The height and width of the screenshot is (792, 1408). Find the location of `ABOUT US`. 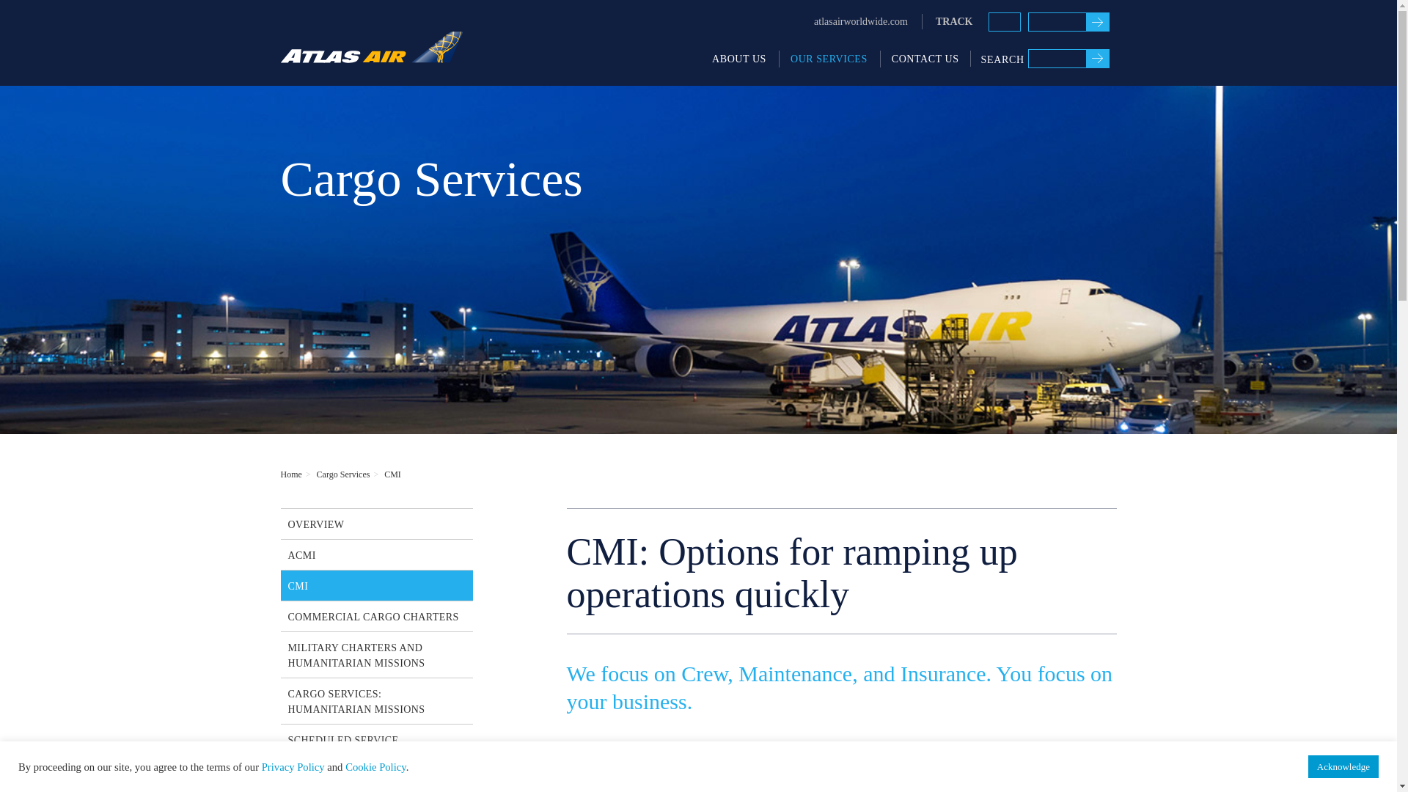

ABOUT US is located at coordinates (739, 59).